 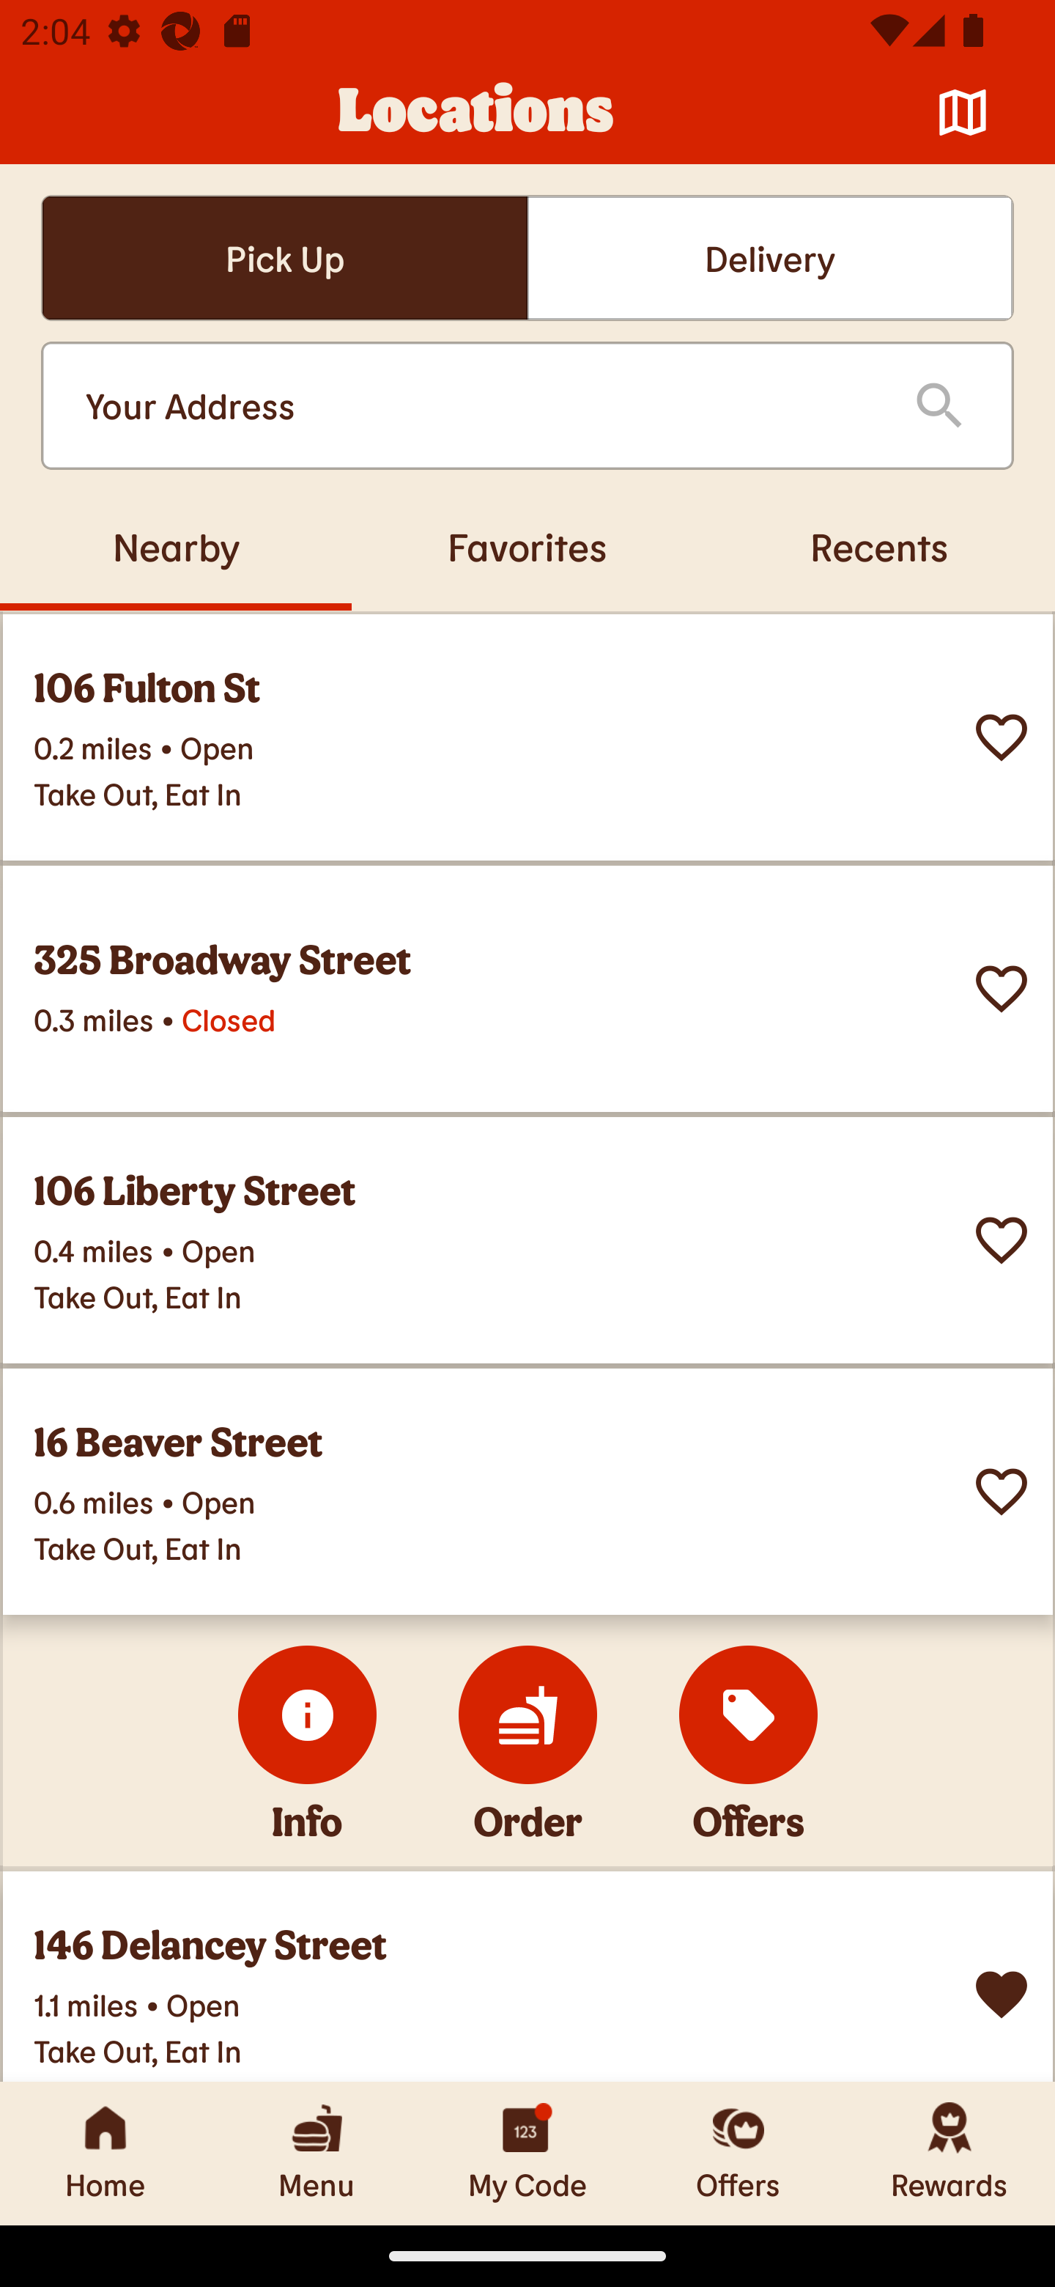 I want to click on Home, so click(x=105, y=2153).